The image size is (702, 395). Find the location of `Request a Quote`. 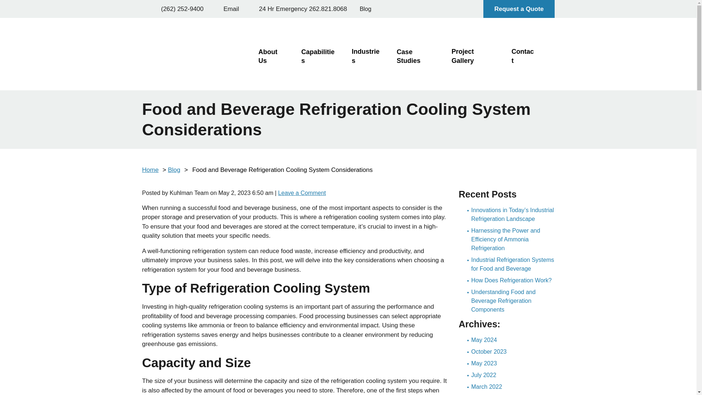

Request a Quote is located at coordinates (519, 9).